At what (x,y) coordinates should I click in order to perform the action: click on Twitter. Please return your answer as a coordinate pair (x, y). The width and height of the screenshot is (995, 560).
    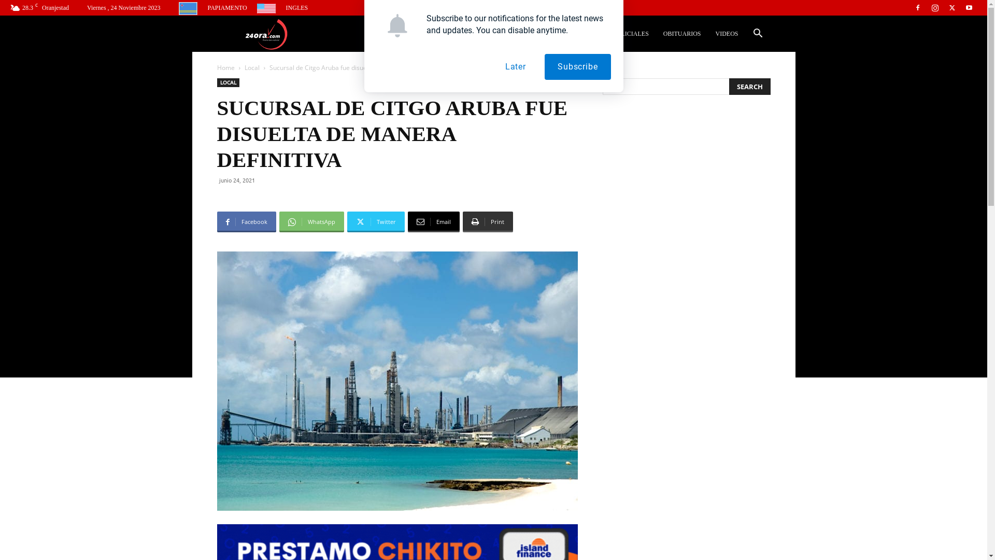
    Looking at the image, I should click on (376, 222).